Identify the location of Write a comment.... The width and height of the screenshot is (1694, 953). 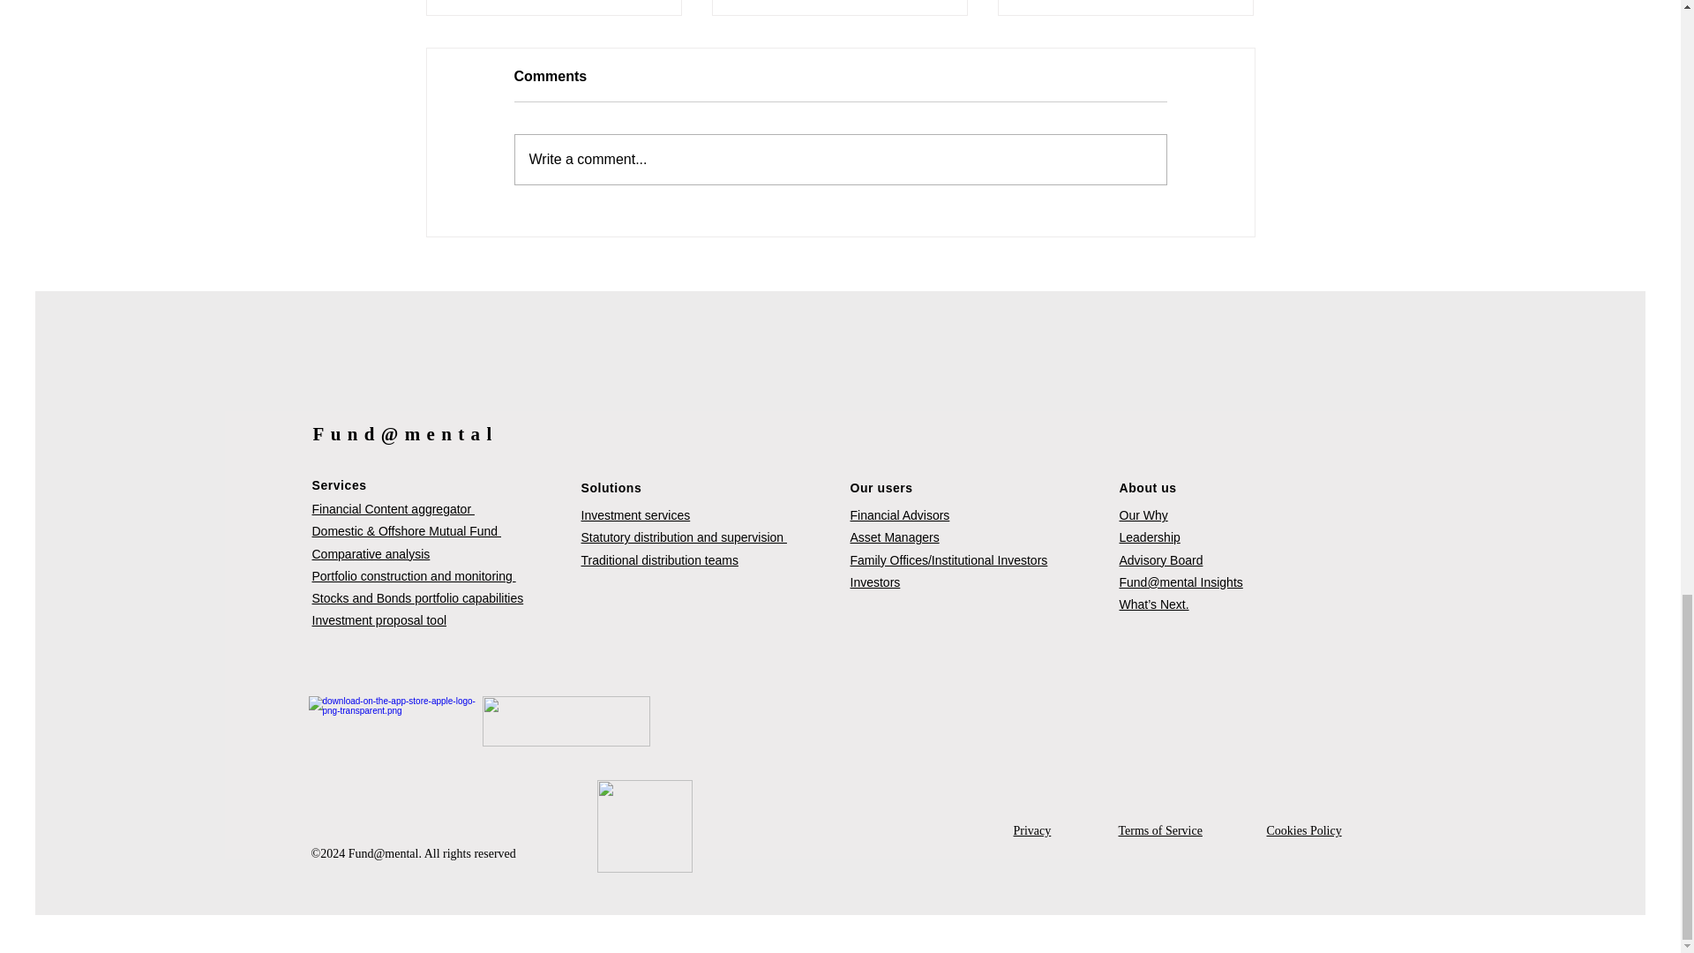
(840, 160).